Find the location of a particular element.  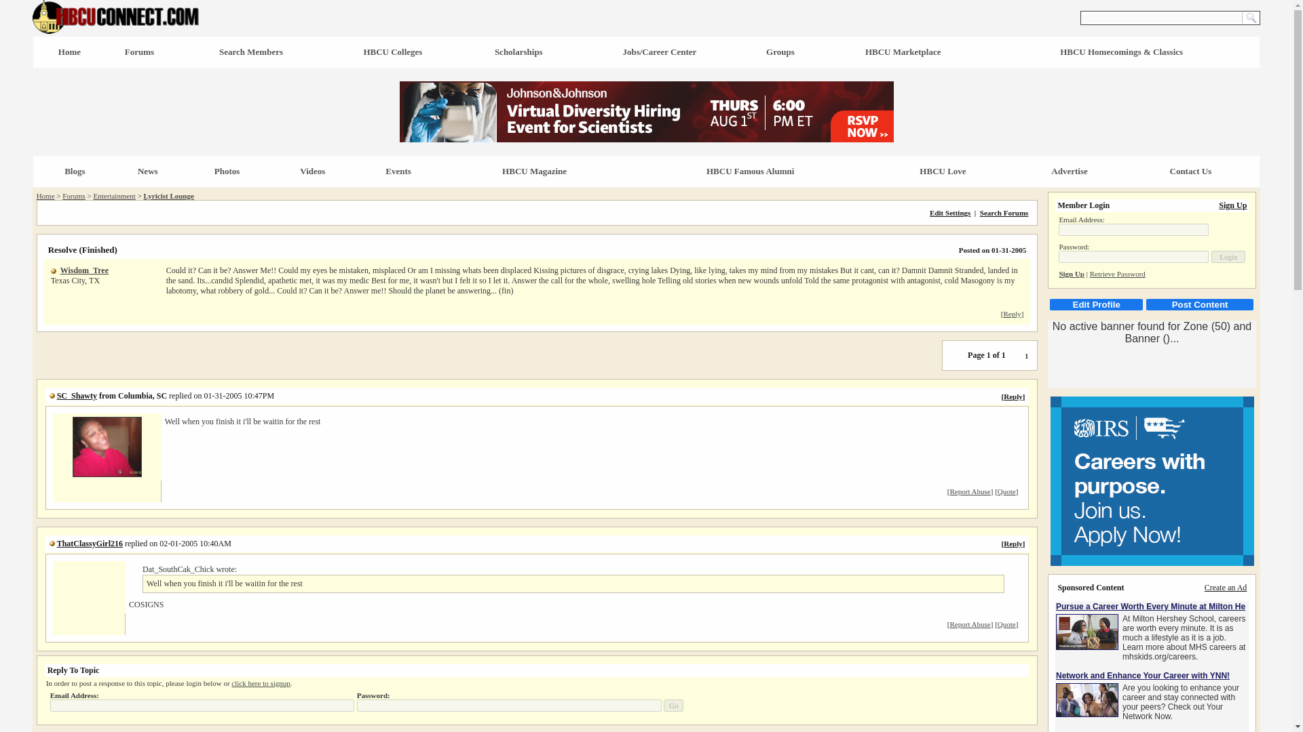

ThatClassyGirl216 is located at coordinates (90, 543).